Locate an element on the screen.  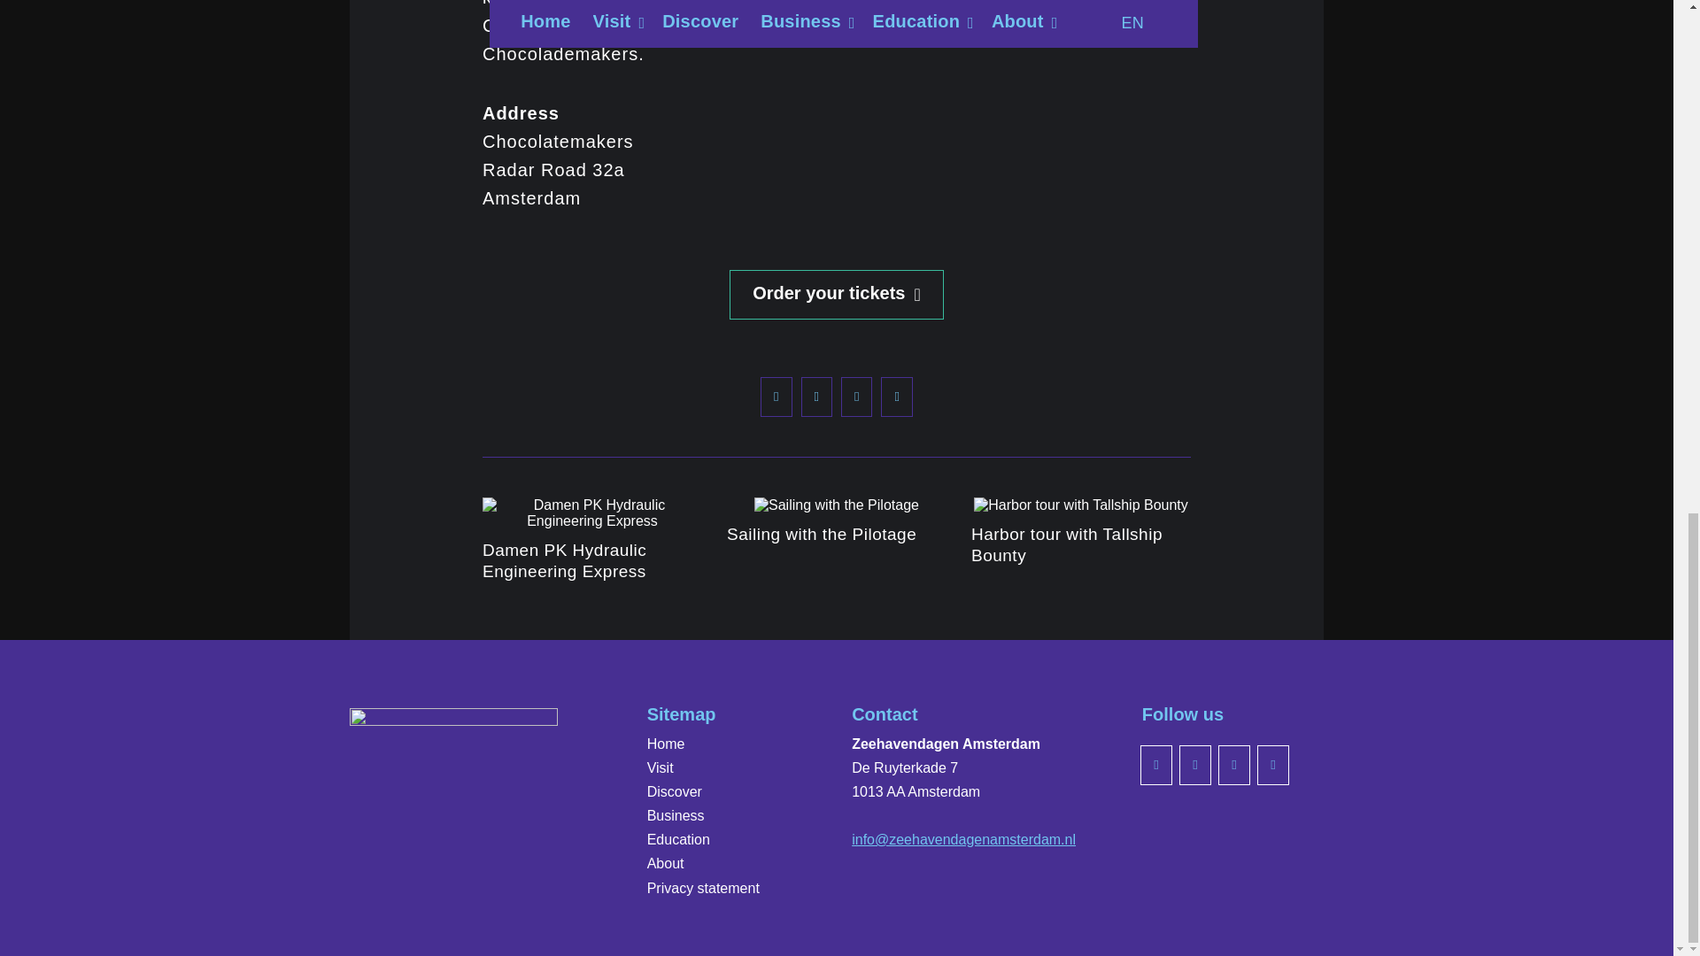
Home is located at coordinates (710, 744).